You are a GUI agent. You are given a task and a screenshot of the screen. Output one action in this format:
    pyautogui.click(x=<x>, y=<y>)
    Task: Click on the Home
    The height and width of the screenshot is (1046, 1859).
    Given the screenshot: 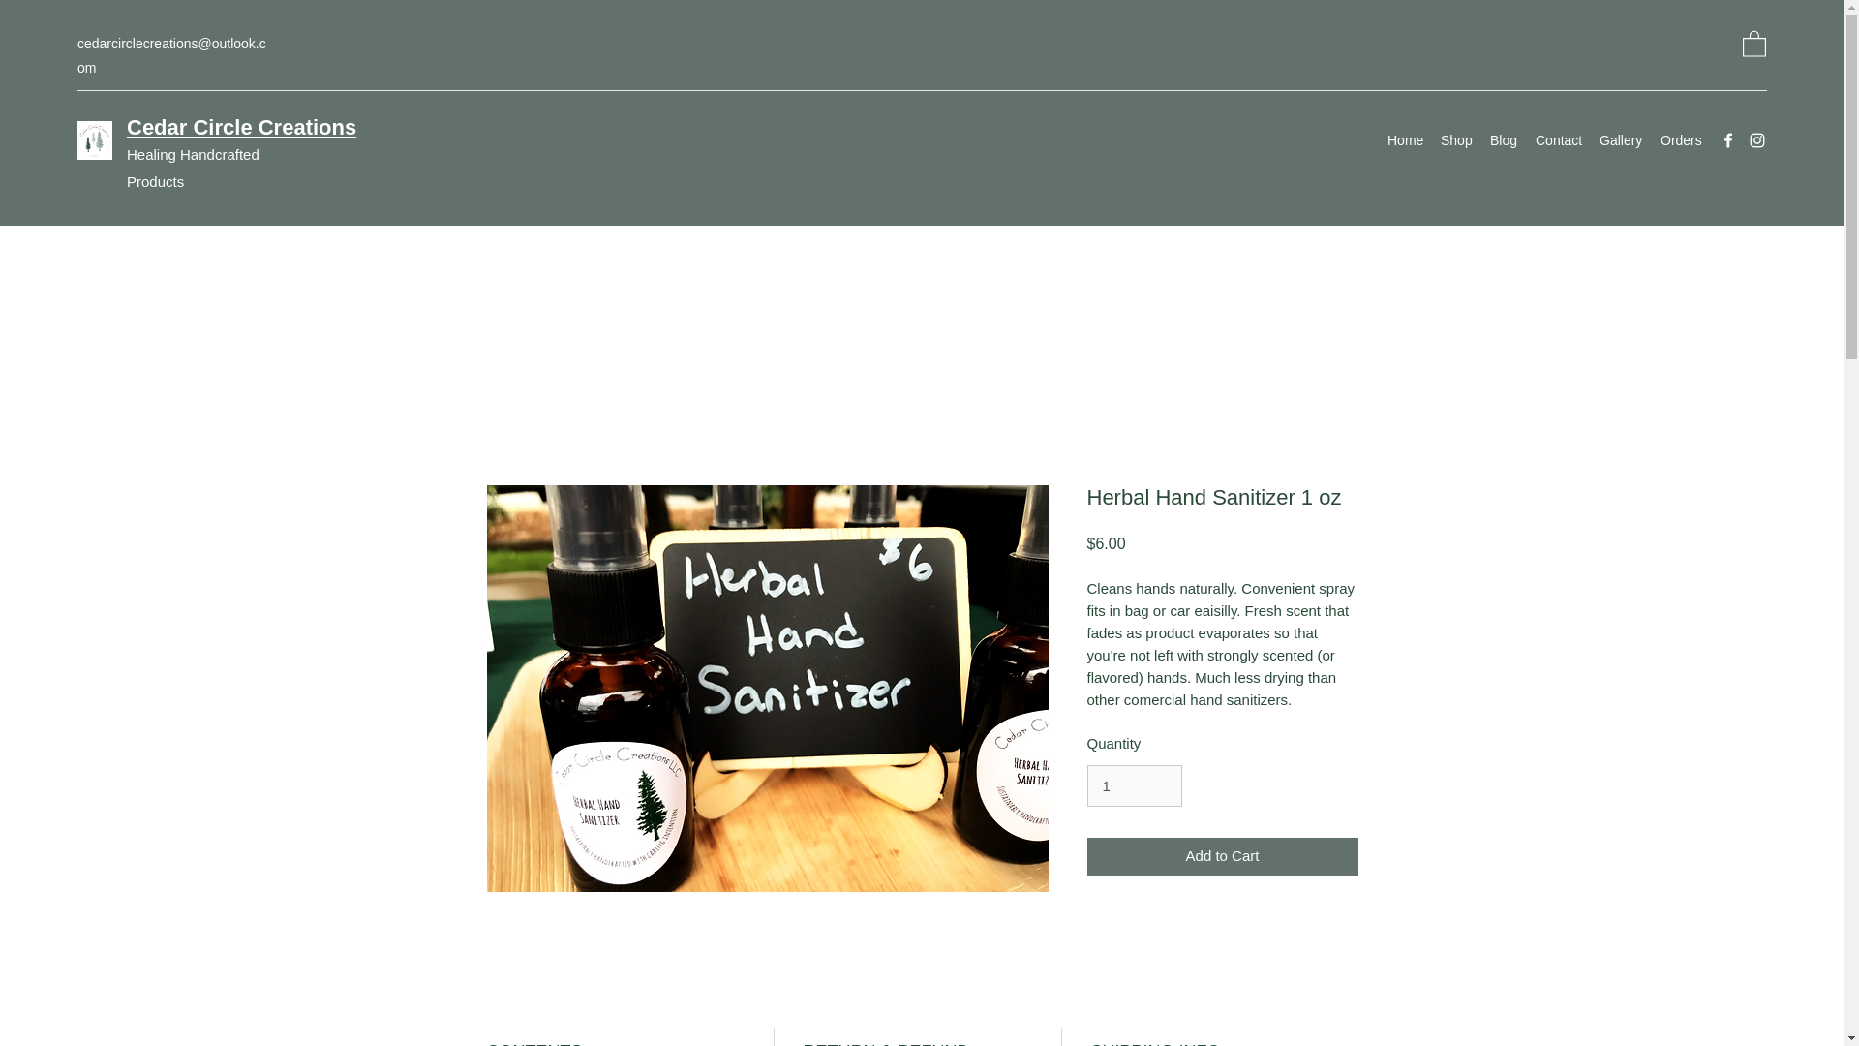 What is the action you would take?
    pyautogui.click(x=1404, y=139)
    